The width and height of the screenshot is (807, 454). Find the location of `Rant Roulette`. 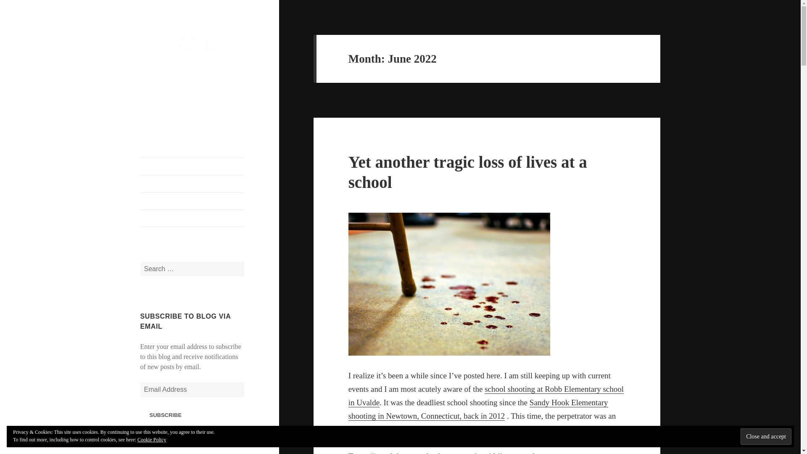

Rant Roulette is located at coordinates (177, 82).